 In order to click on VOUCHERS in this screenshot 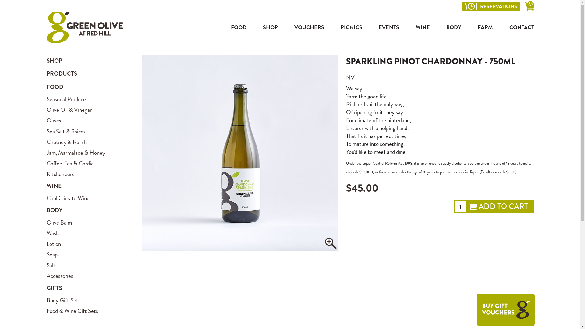, I will do `click(309, 27)`.